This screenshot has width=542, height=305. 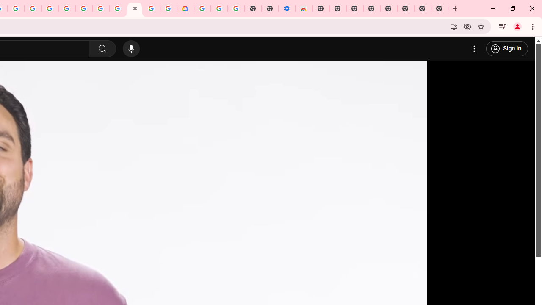 I want to click on Settings, so click(x=474, y=49).